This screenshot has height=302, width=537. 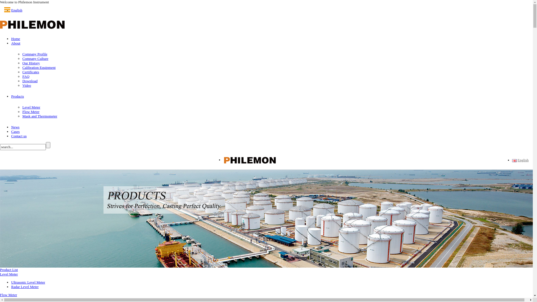 I want to click on Certificates, so click(x=31, y=72).